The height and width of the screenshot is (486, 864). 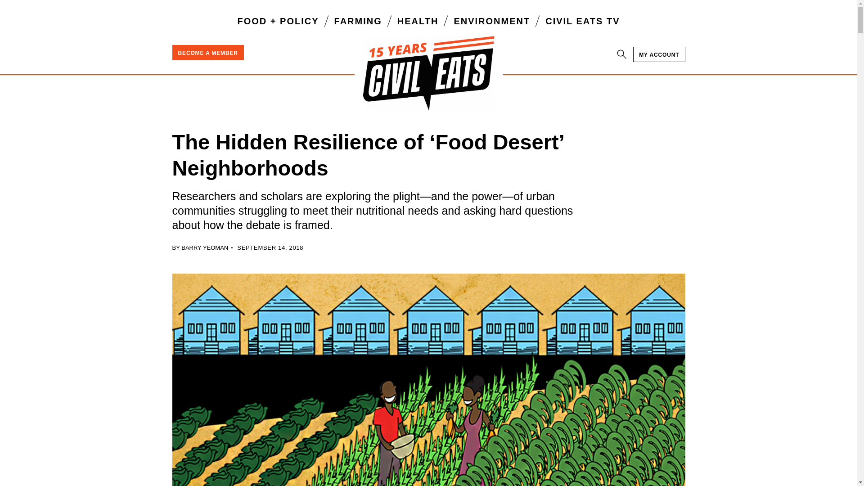 I want to click on BECOME A MEMBER, so click(x=208, y=52).